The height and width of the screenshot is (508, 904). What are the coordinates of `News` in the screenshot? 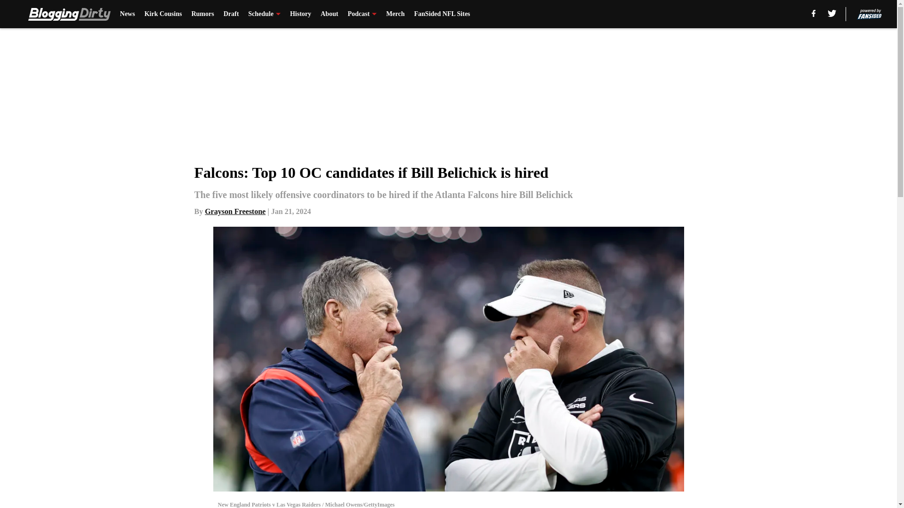 It's located at (127, 14).